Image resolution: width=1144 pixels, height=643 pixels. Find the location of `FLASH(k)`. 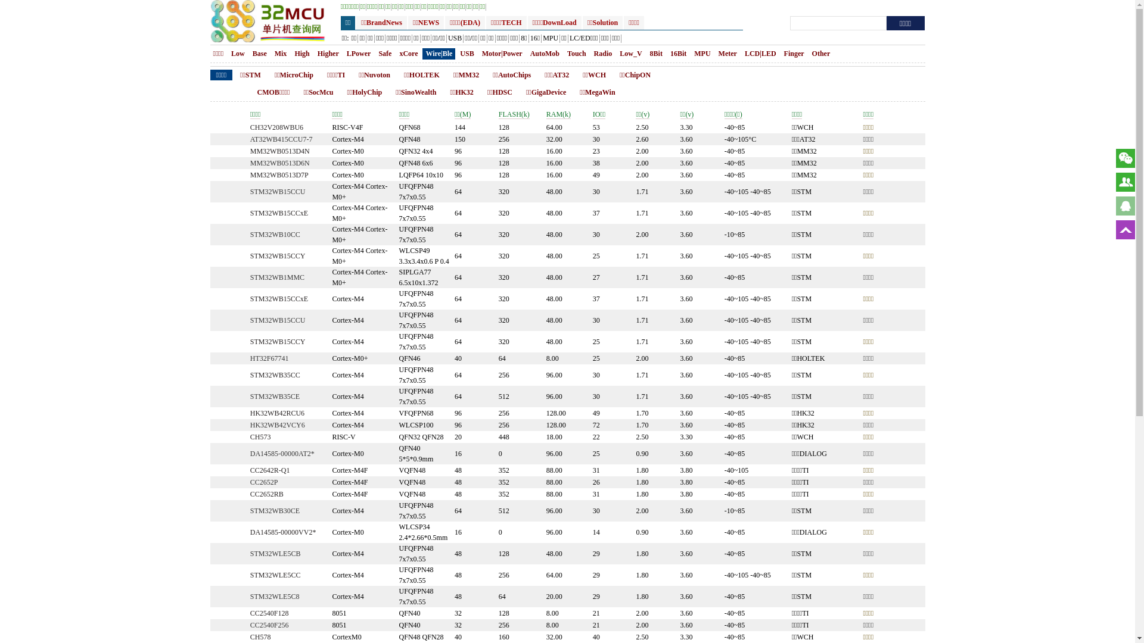

FLASH(k) is located at coordinates (514, 114).